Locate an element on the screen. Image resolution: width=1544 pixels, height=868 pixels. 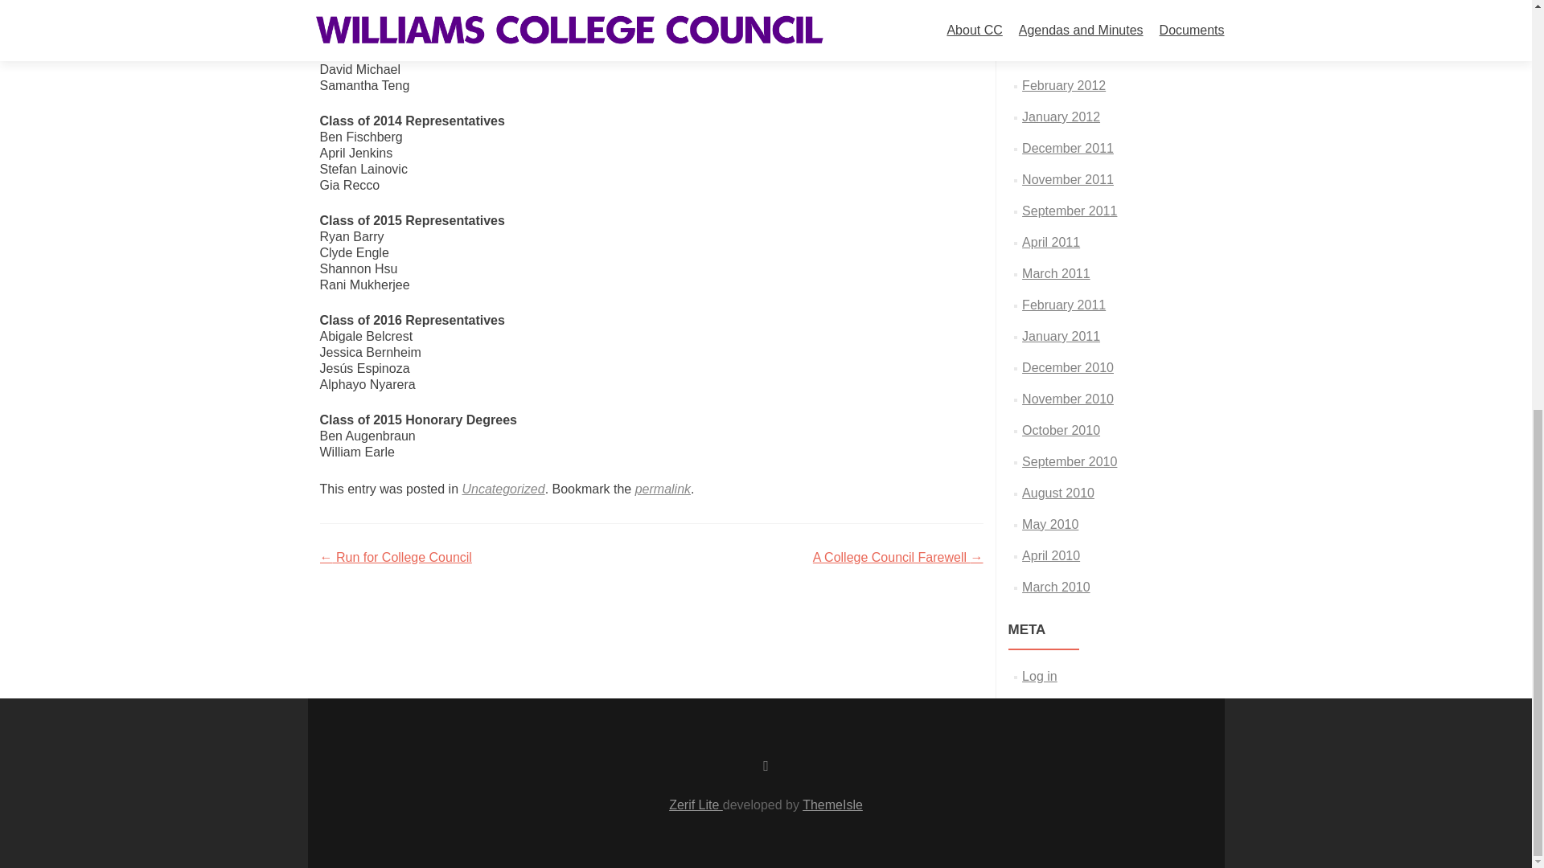
November 2011 is located at coordinates (1068, 179).